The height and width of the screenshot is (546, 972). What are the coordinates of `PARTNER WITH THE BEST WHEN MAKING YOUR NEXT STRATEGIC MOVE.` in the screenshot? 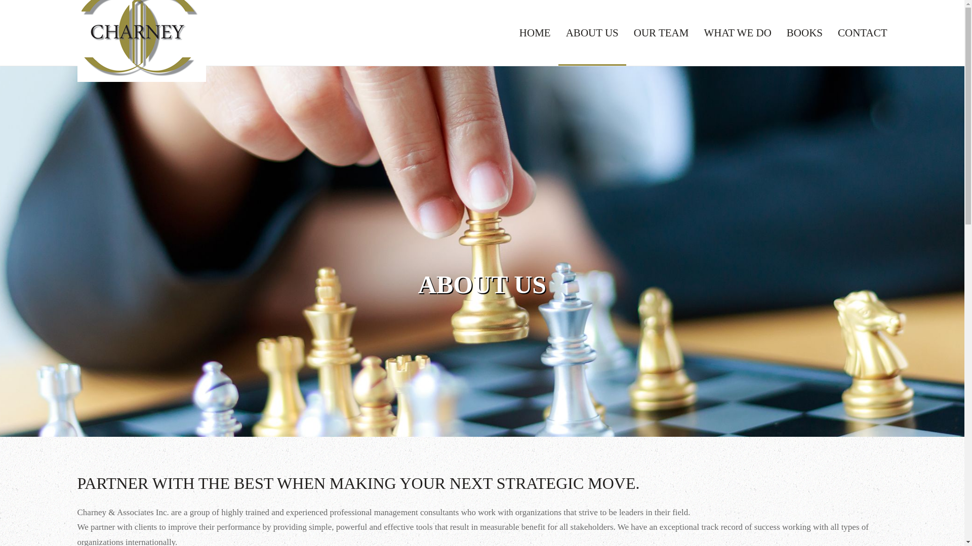 It's located at (481, 483).